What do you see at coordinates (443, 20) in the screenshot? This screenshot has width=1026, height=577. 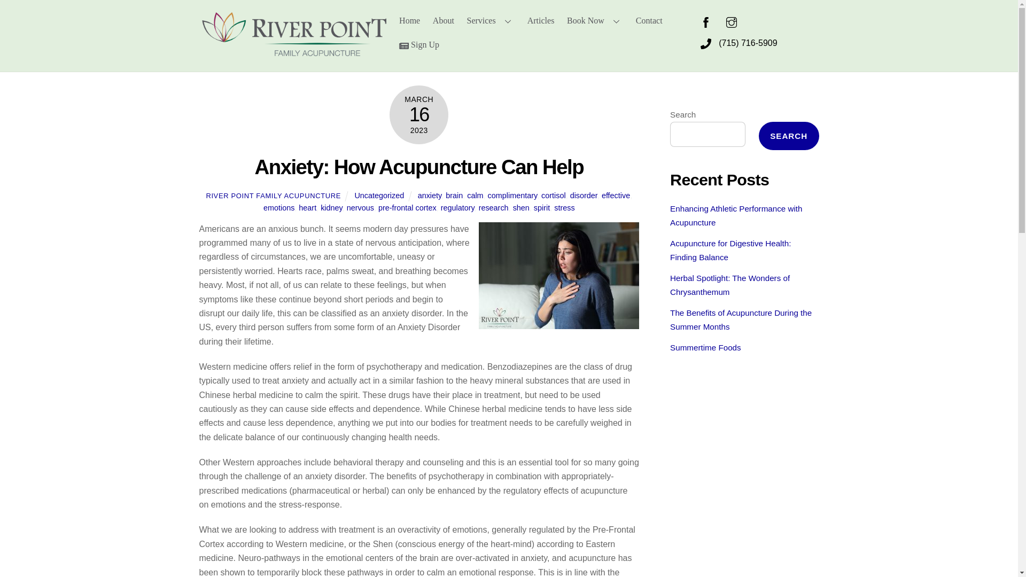 I see `About` at bounding box center [443, 20].